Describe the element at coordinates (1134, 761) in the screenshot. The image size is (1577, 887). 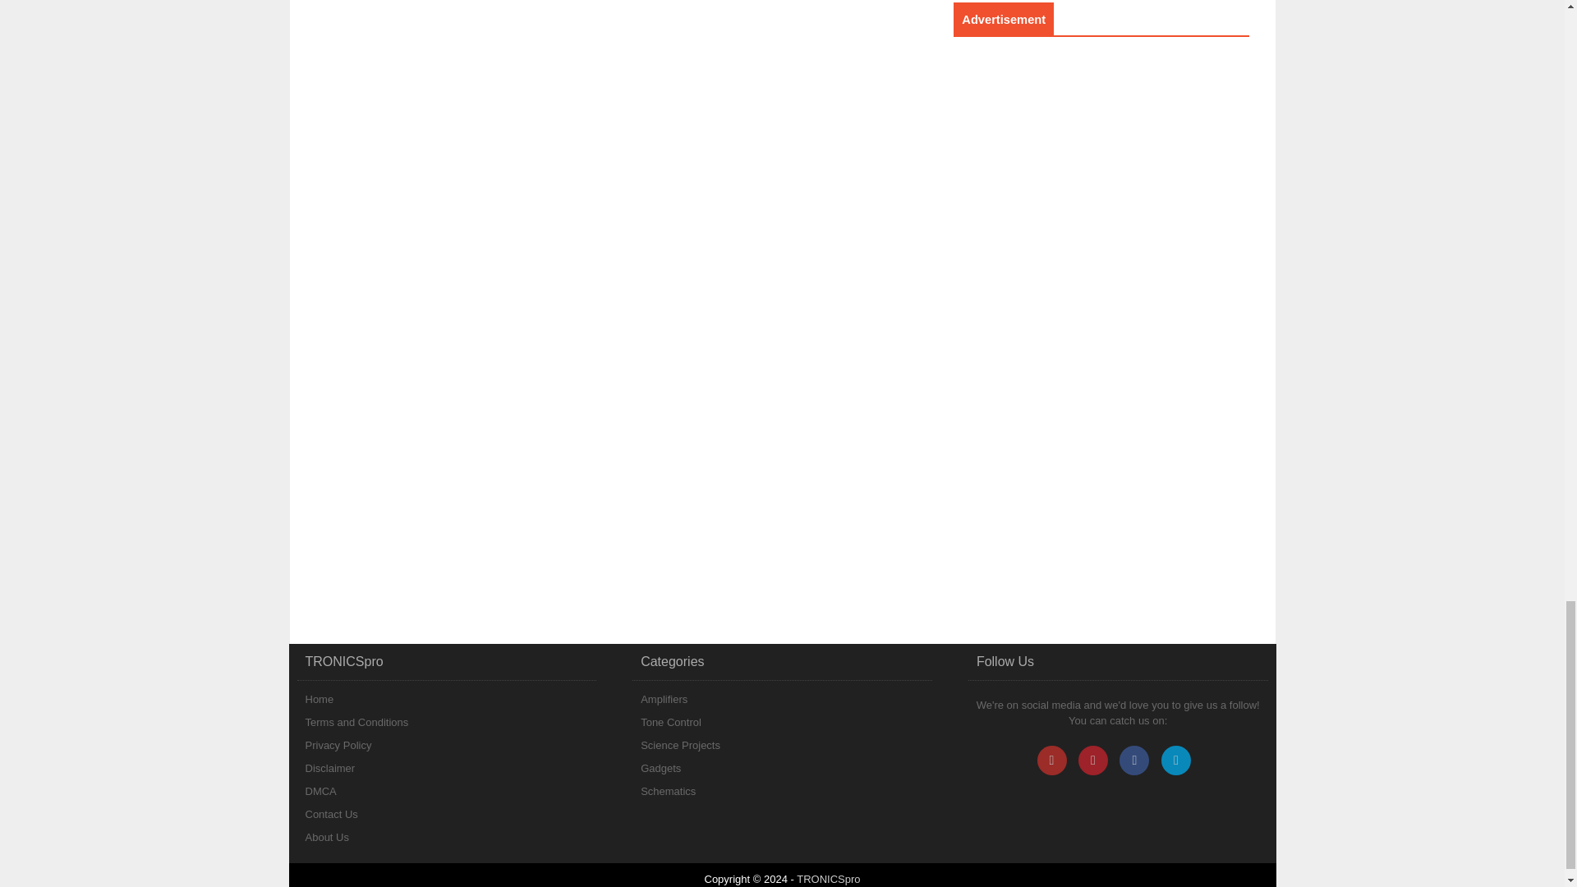
I see `Like Our Facebook Page` at that location.